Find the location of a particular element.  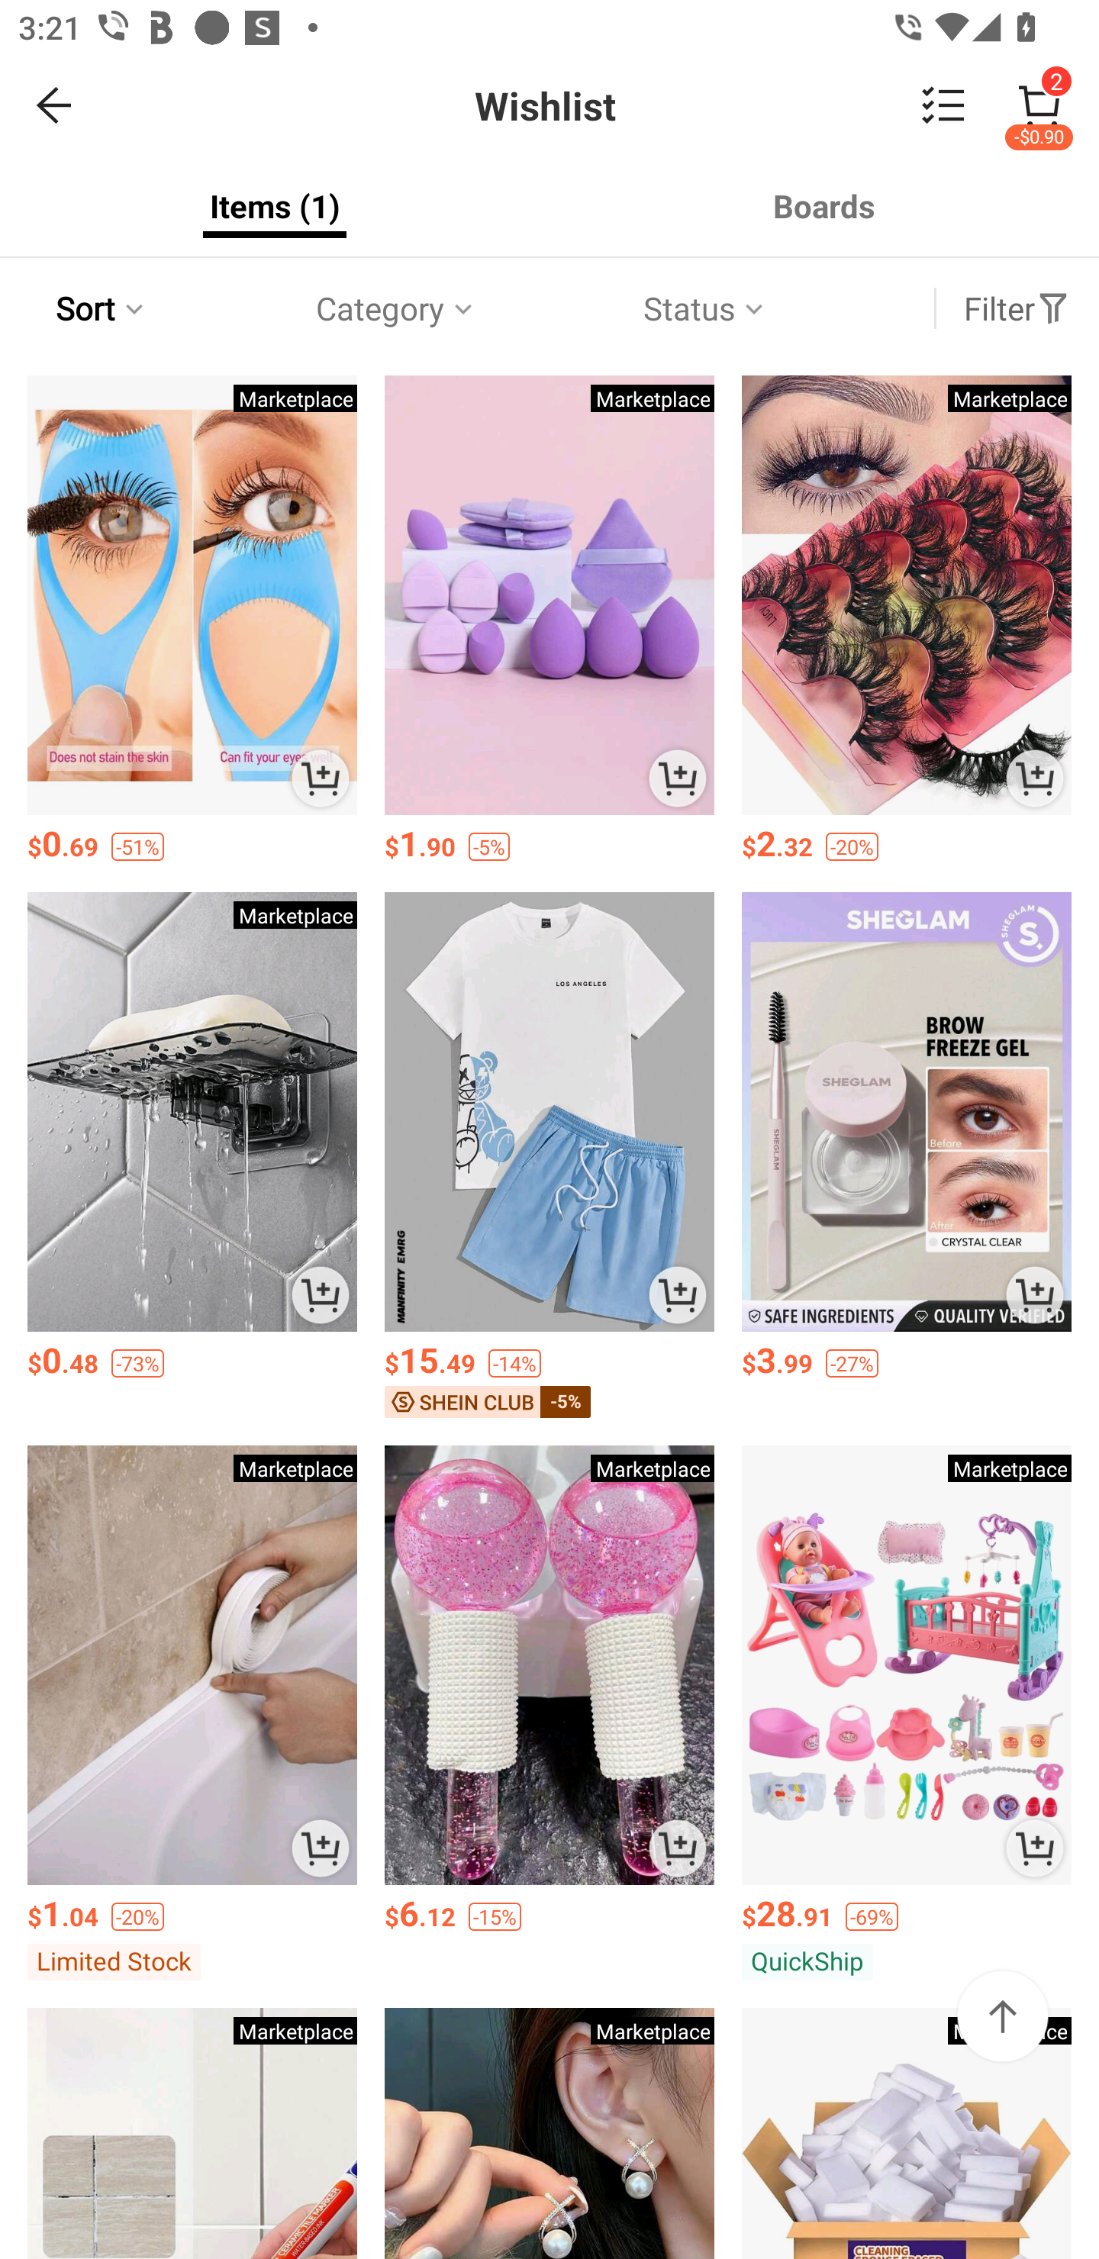

ADD TO CART is located at coordinates (678, 1295).